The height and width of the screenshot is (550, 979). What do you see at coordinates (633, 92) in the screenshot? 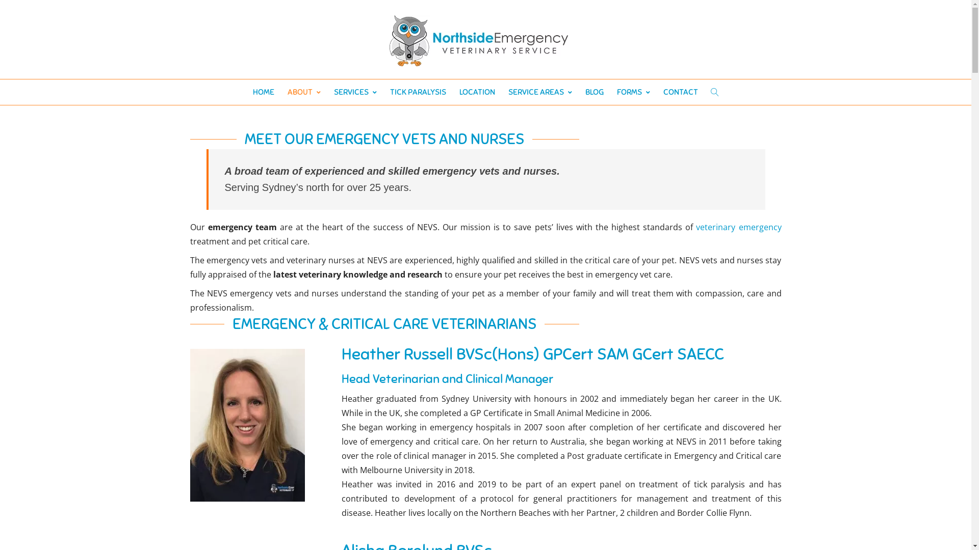
I see `FORMS` at bounding box center [633, 92].